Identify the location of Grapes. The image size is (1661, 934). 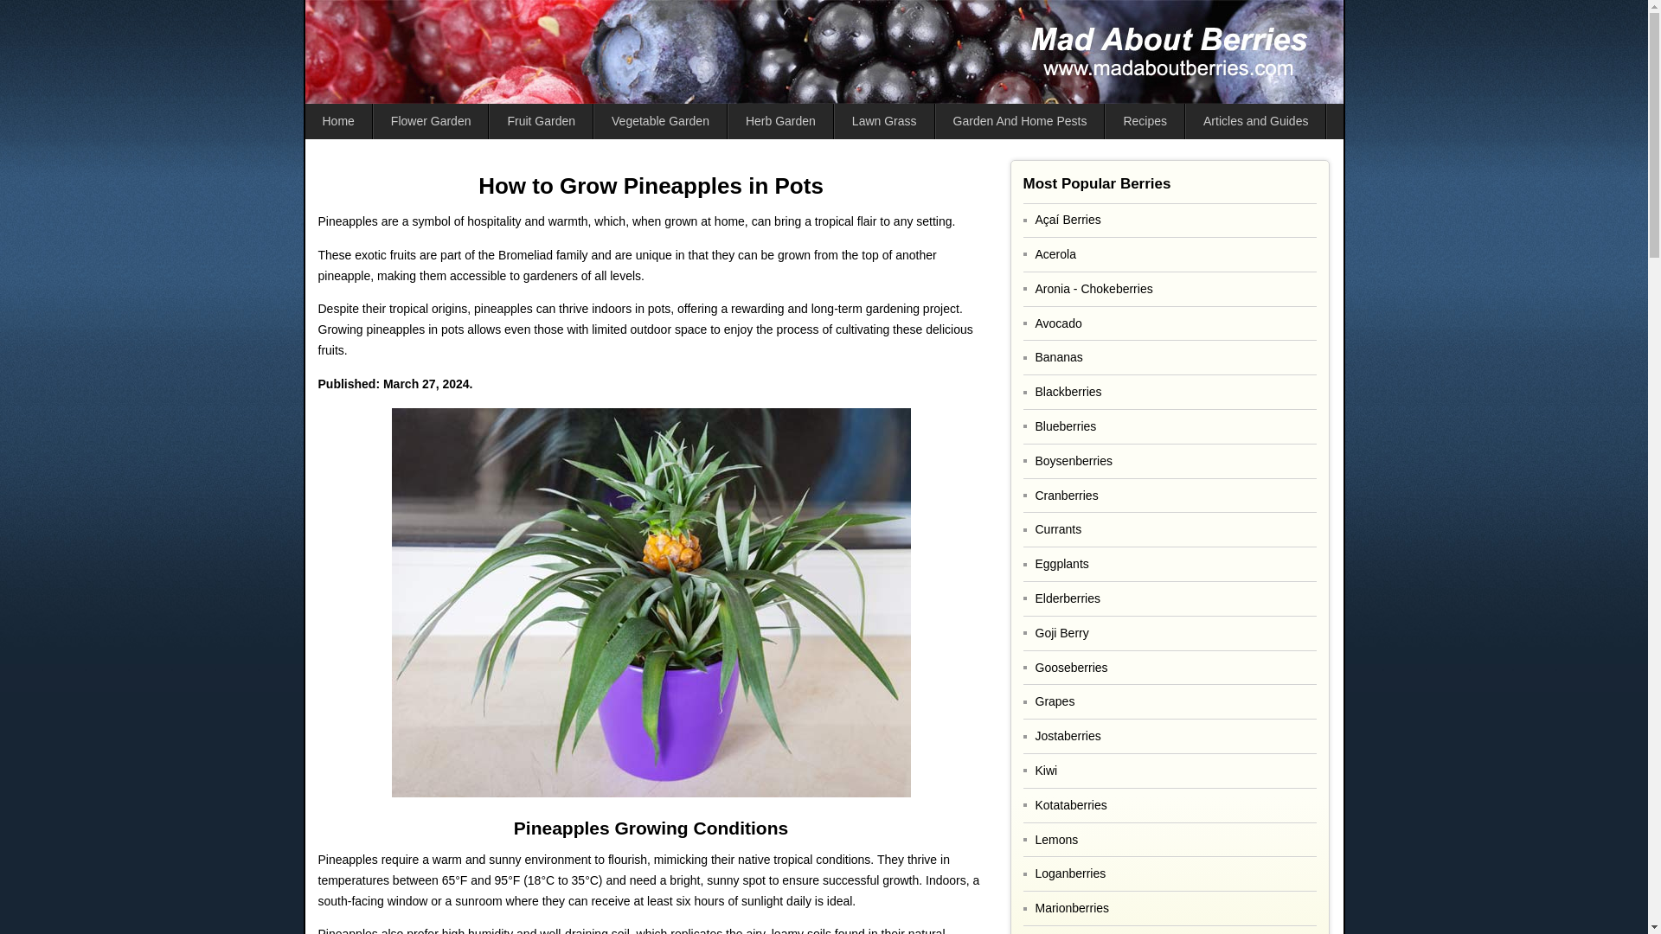
(1170, 700).